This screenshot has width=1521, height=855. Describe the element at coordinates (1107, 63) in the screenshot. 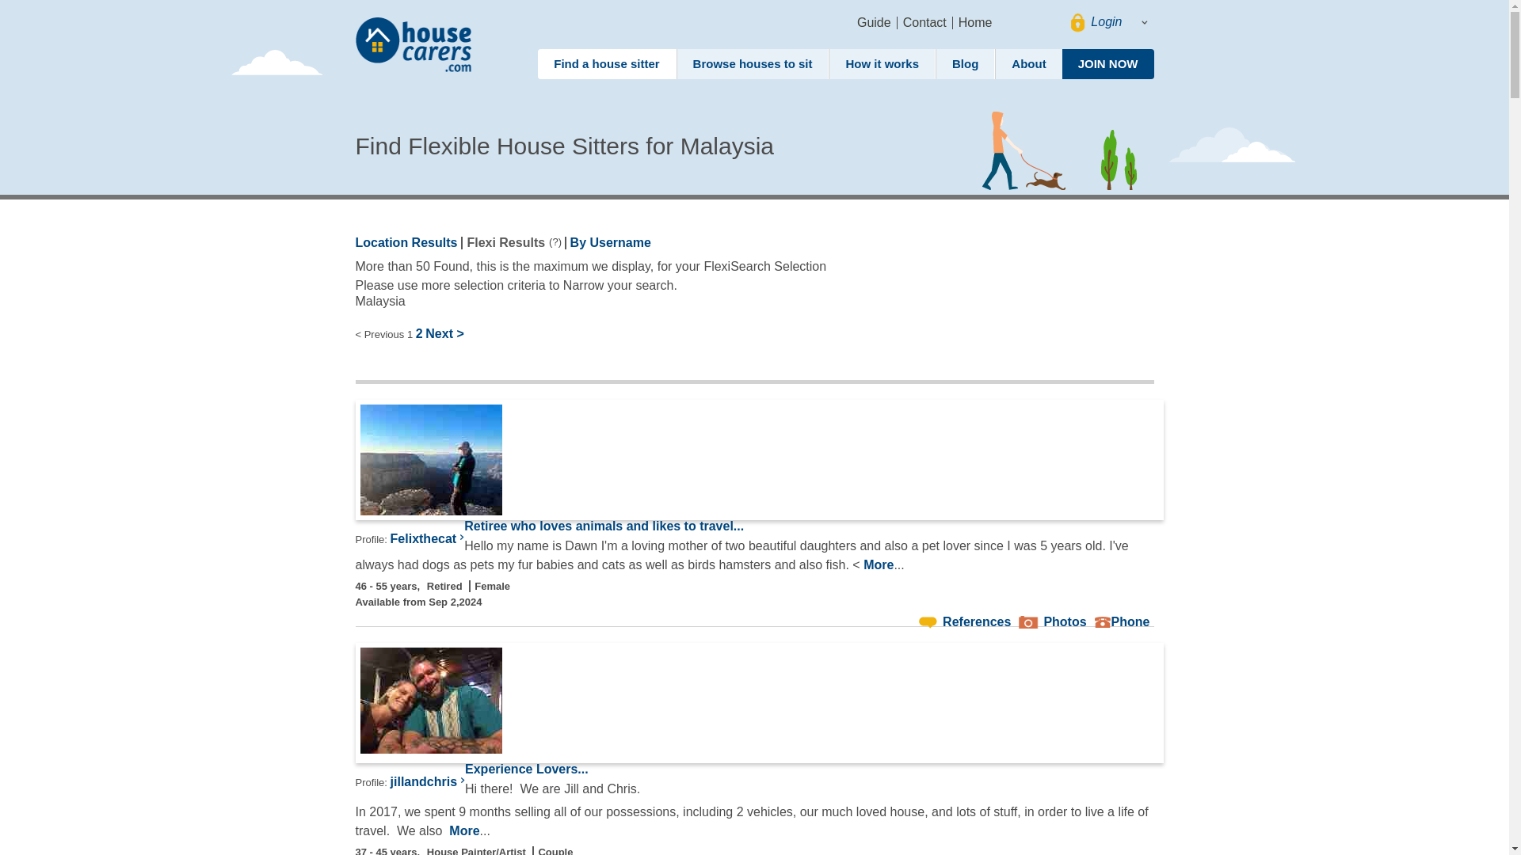

I see `JOIN NOW` at that location.